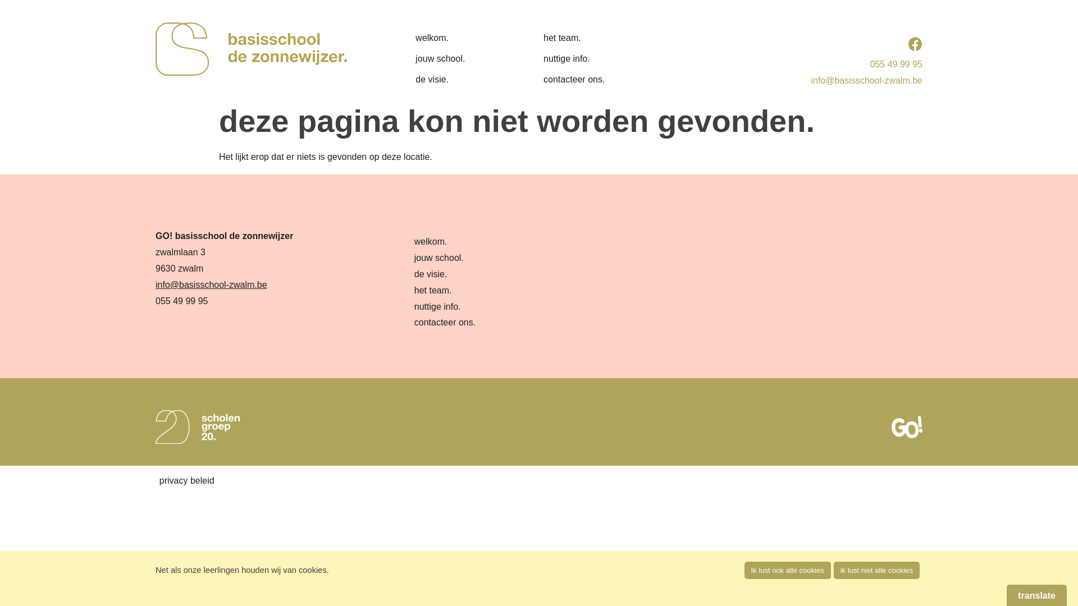 The image size is (1078, 606). Describe the element at coordinates (431, 274) in the screenshot. I see `de visie.` at that location.